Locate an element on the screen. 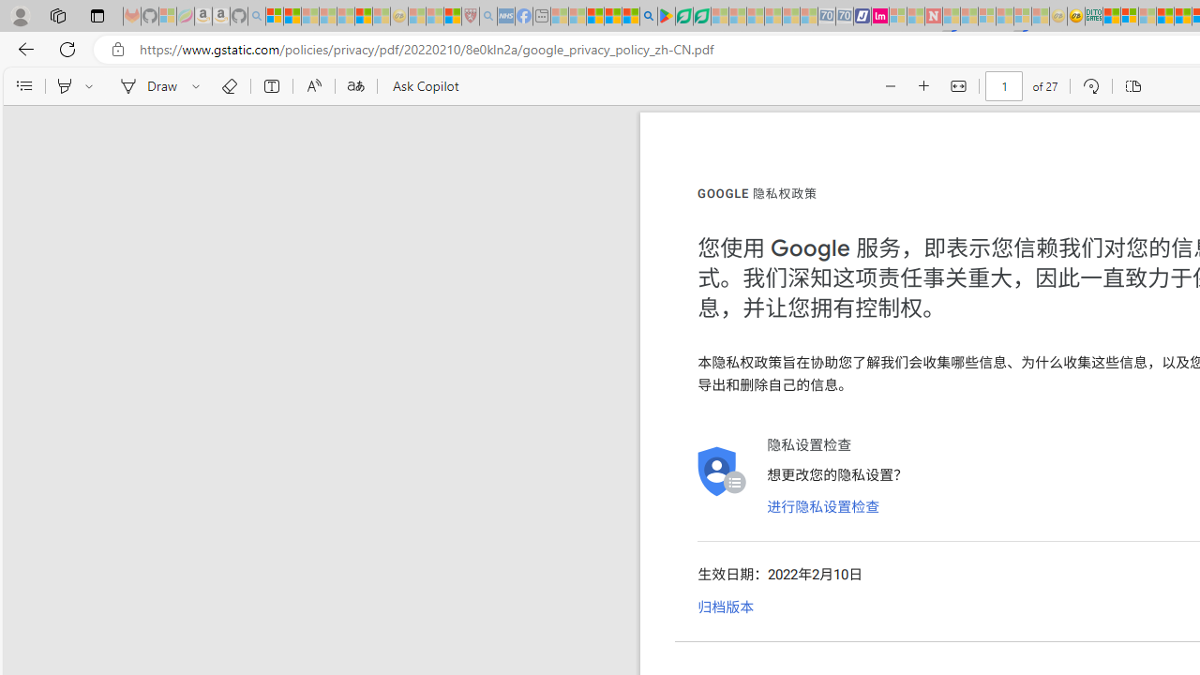  Translate is located at coordinates (355, 86).